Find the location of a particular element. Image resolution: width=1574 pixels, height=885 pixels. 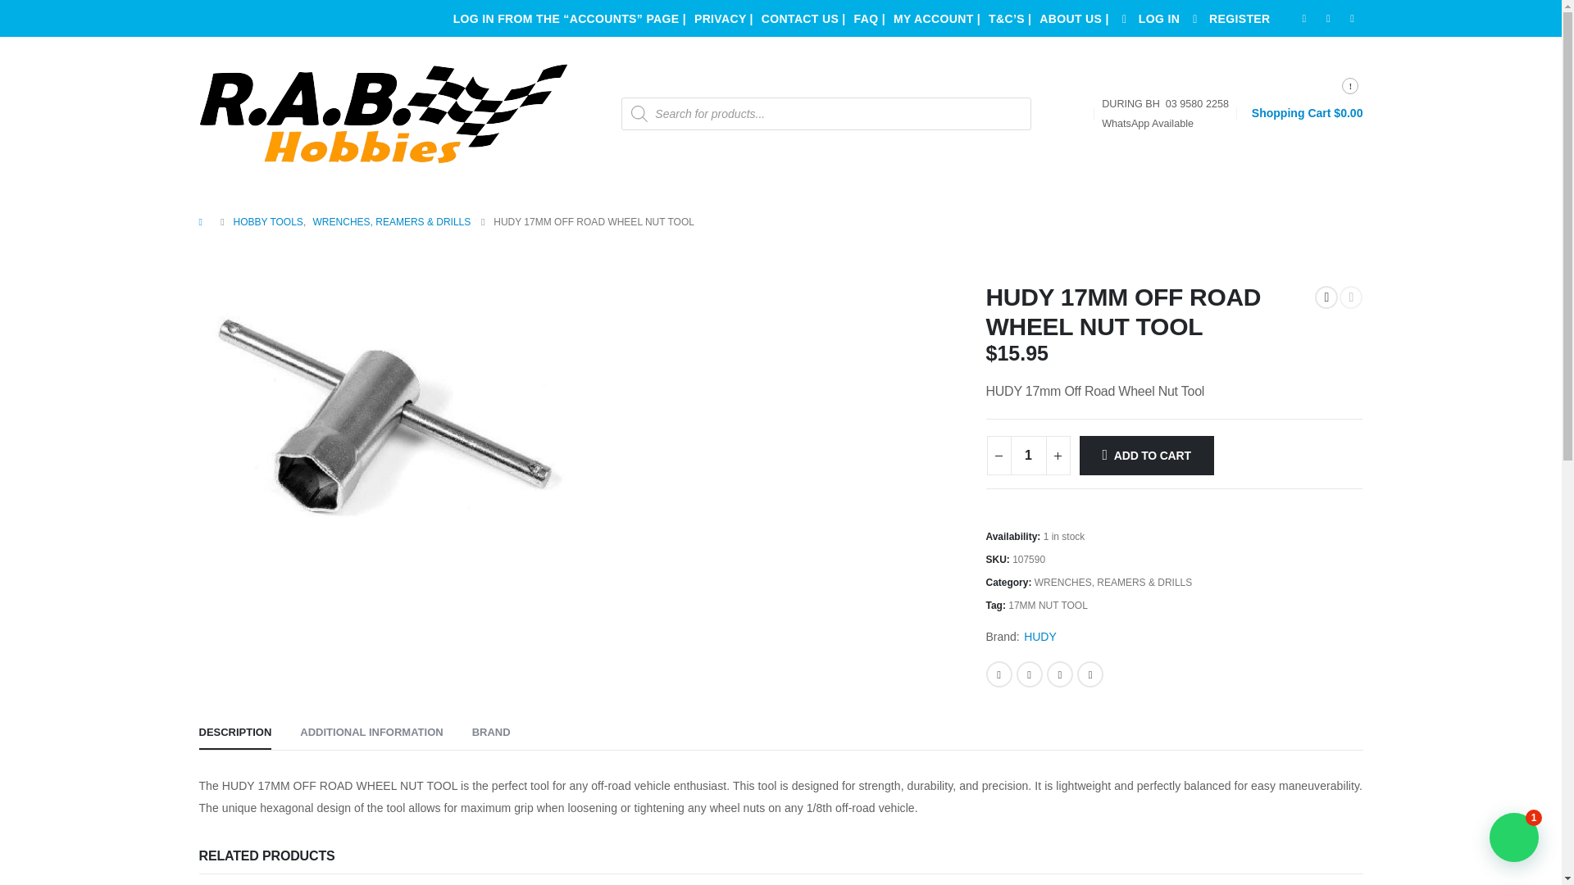

Facebook is located at coordinates (999, 674).